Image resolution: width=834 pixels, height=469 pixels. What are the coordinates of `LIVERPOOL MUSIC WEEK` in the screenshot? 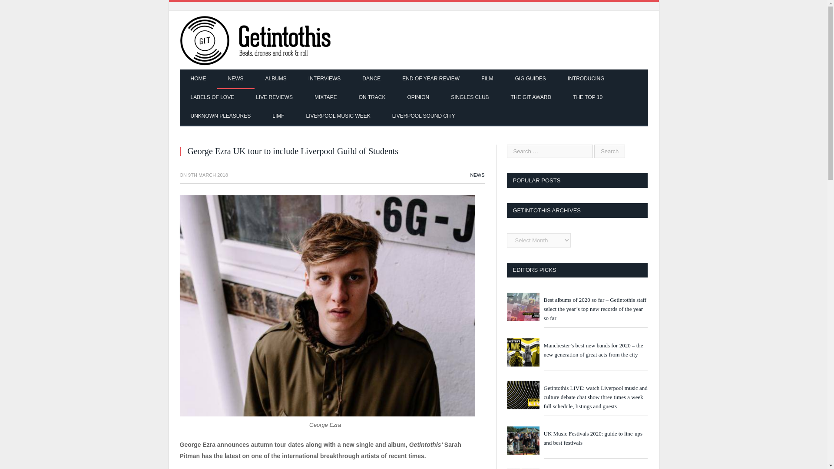 It's located at (338, 116).